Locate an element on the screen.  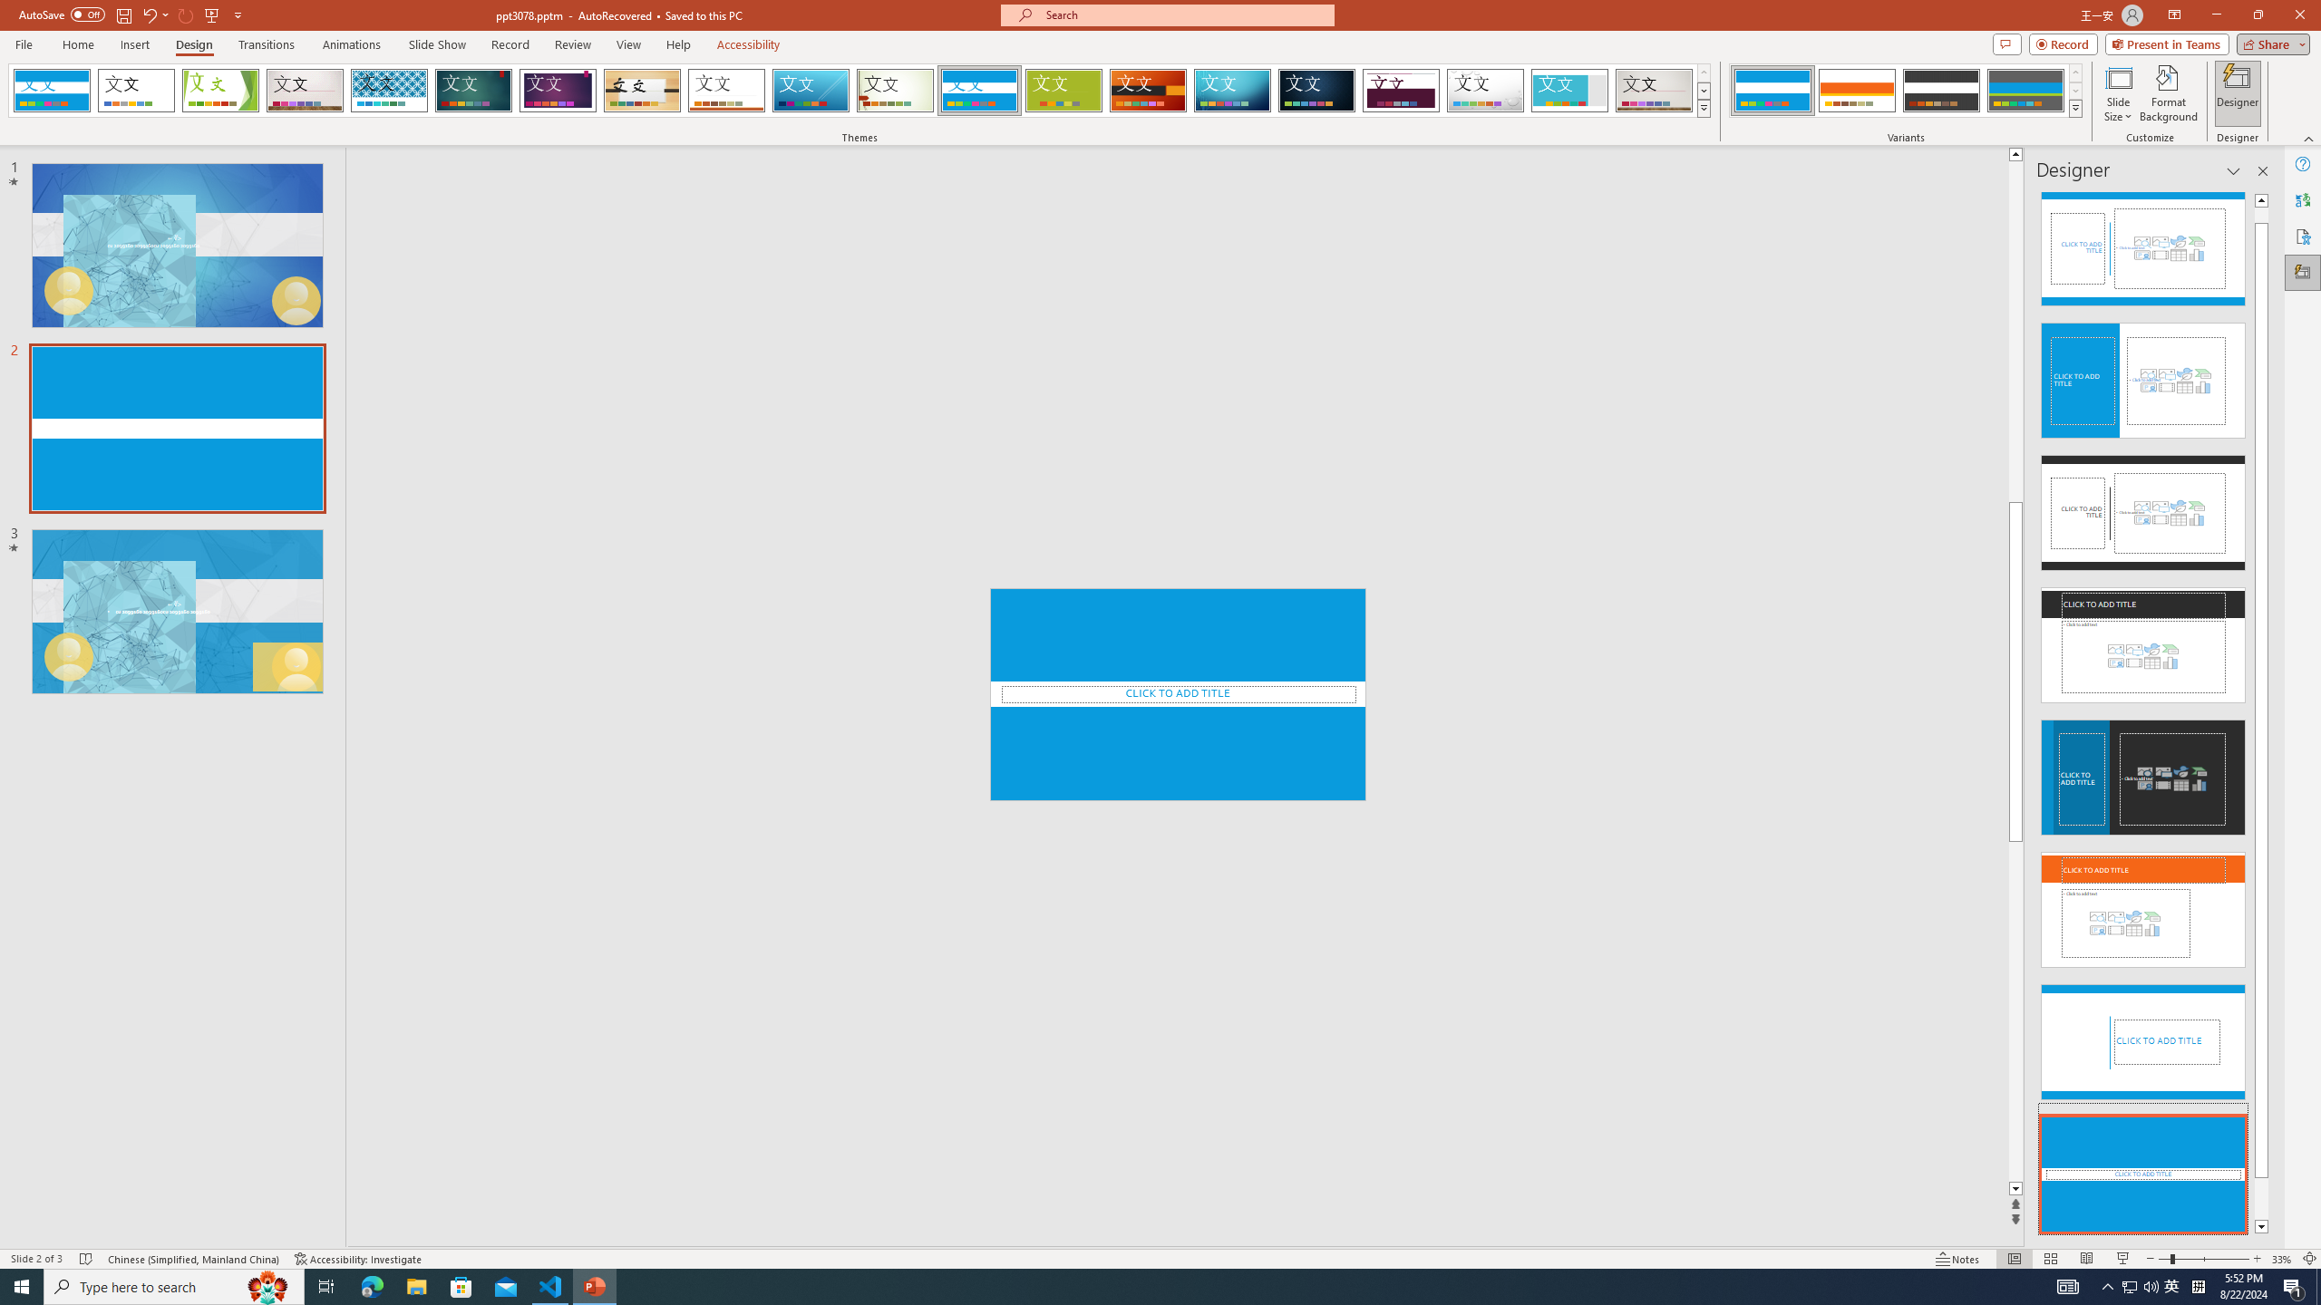
Slice is located at coordinates (811, 91).